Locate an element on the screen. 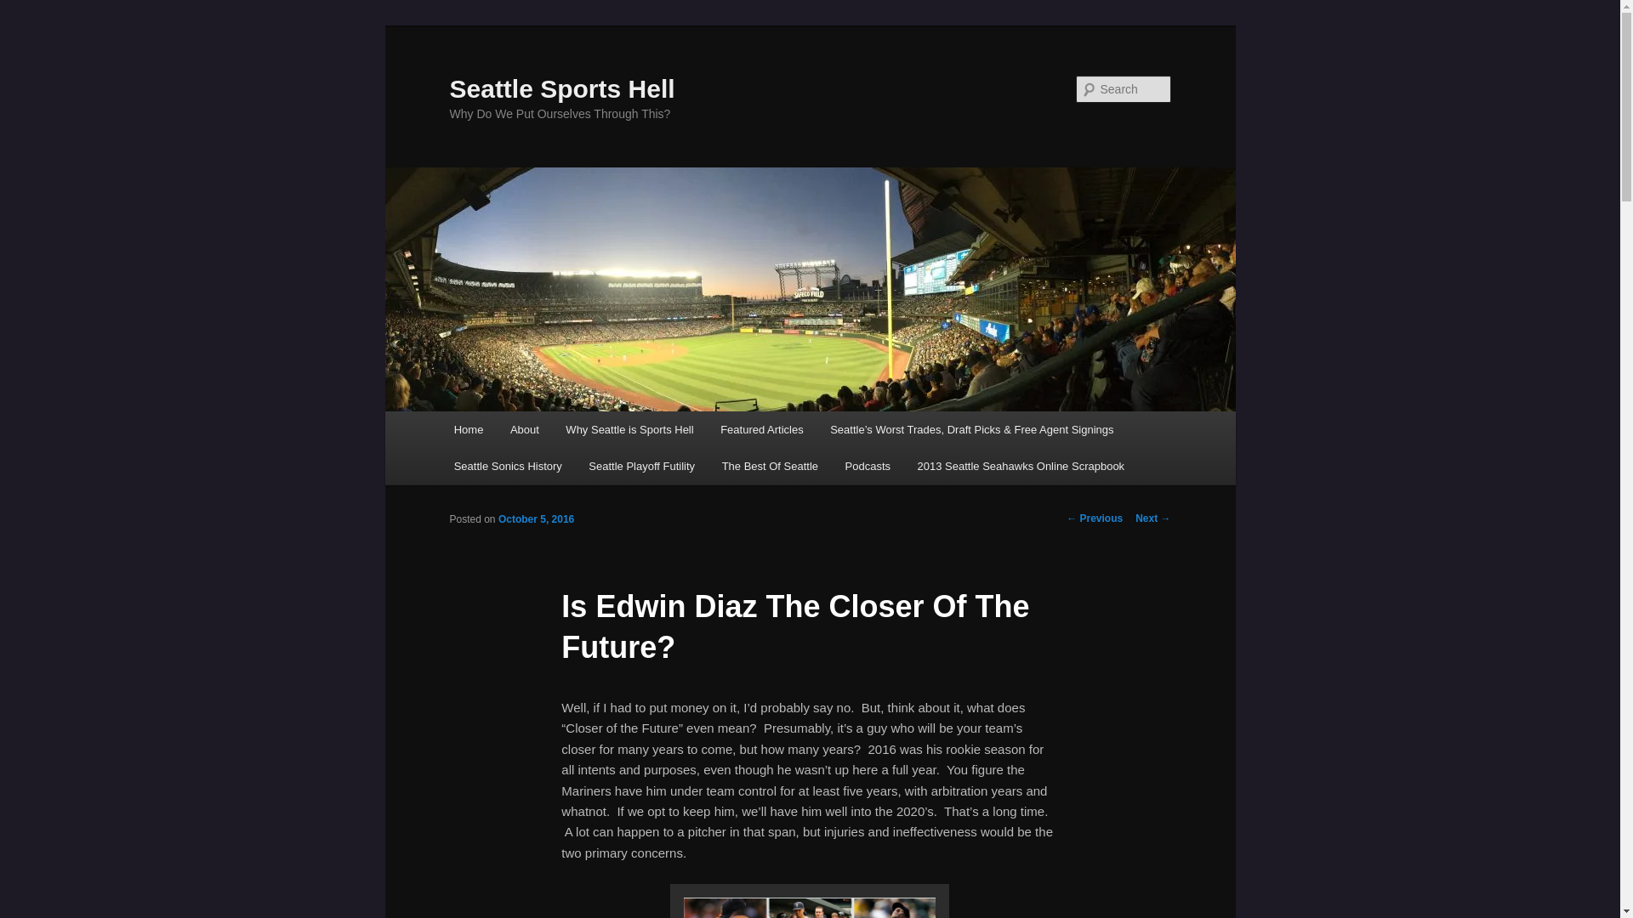 This screenshot has height=918, width=1633. Why Seattle is Sports Hell is located at coordinates (629, 429).